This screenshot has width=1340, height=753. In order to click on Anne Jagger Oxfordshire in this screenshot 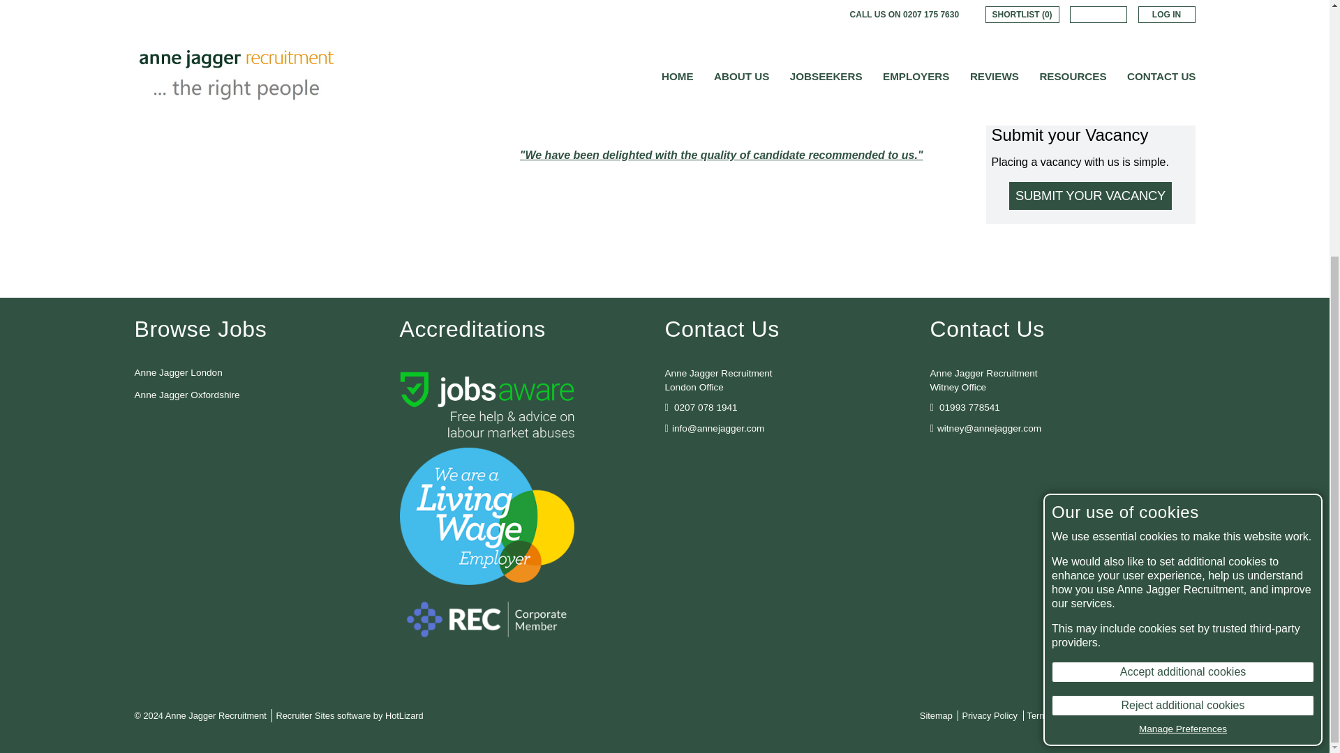, I will do `click(187, 395)`.